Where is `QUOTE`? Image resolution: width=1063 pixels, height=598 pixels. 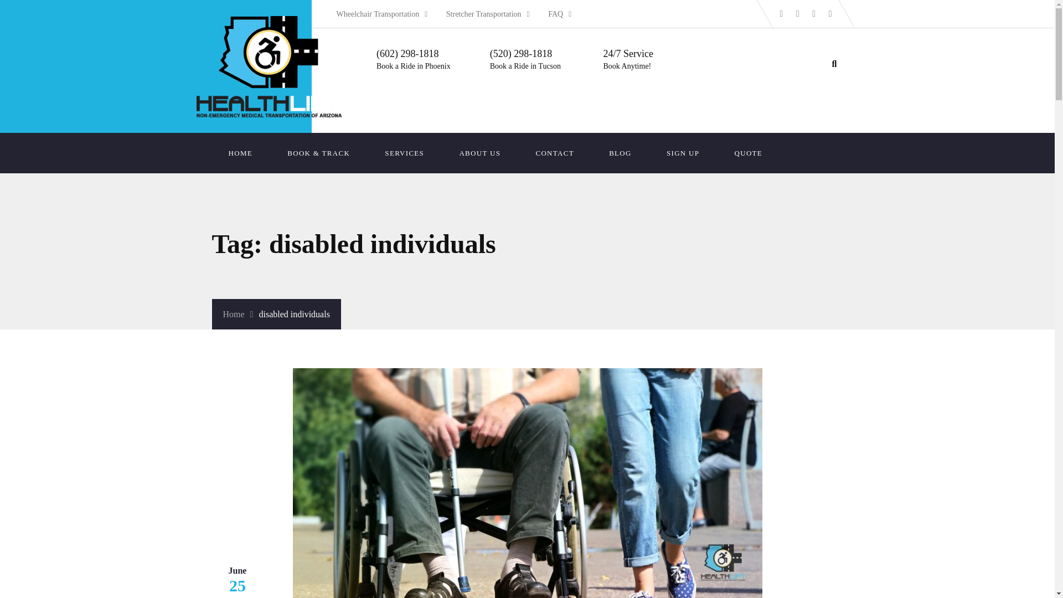 QUOTE is located at coordinates (749, 153).